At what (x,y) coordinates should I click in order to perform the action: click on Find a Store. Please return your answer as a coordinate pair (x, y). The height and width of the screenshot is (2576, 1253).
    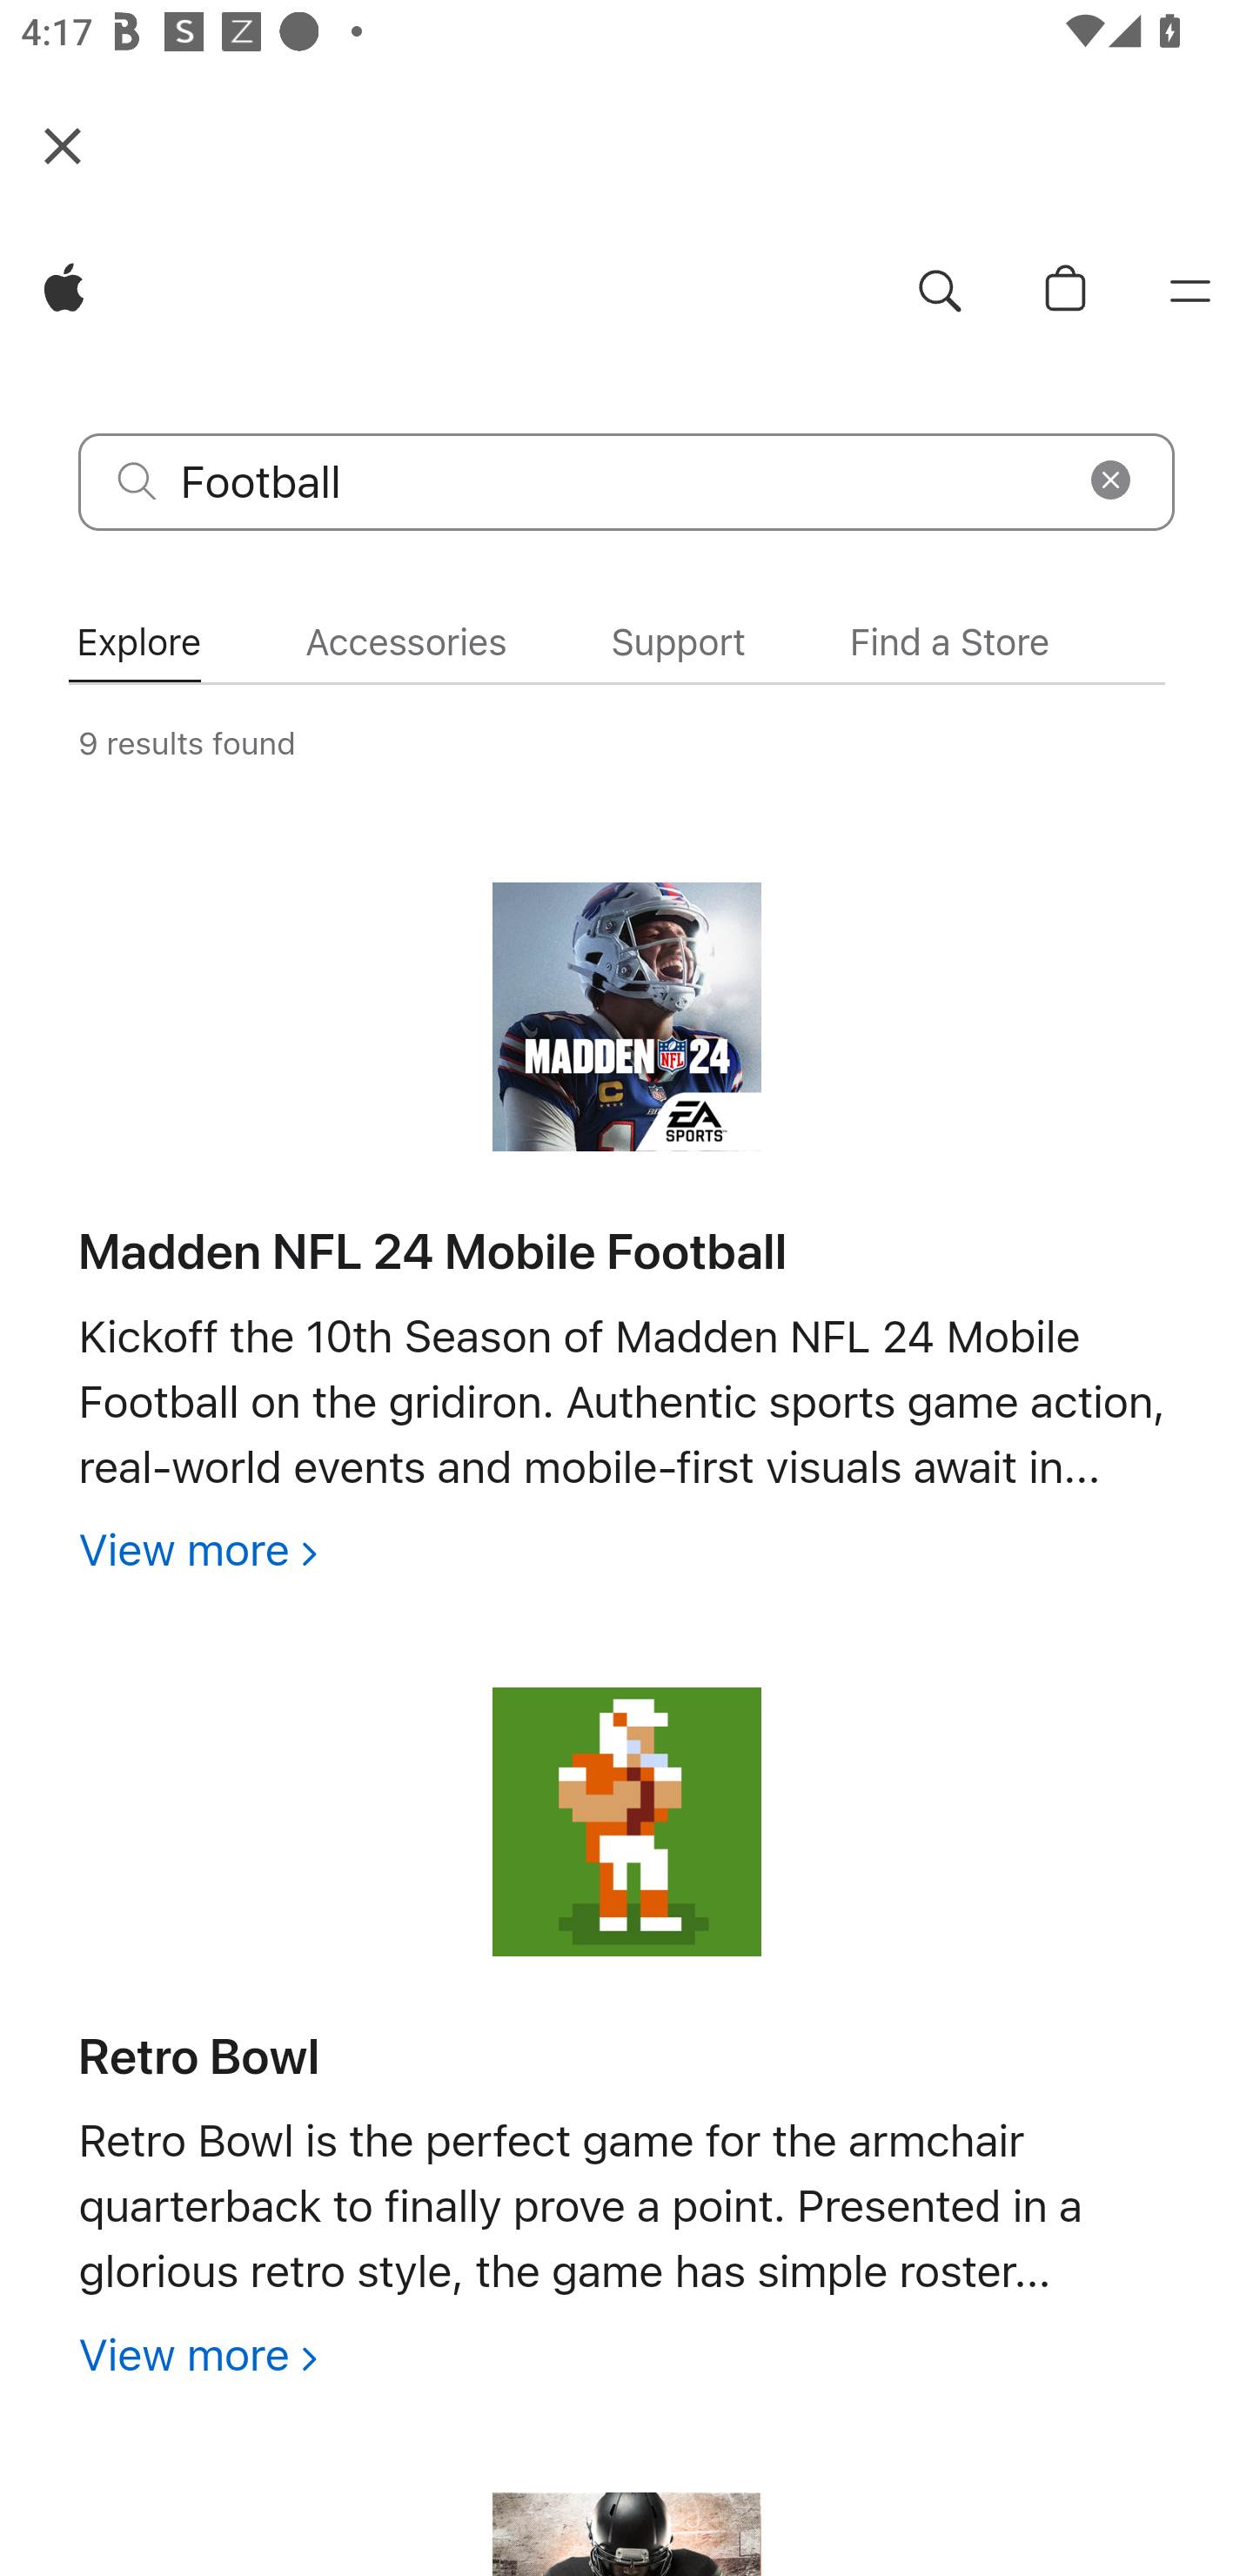
    Looking at the image, I should click on (948, 642).